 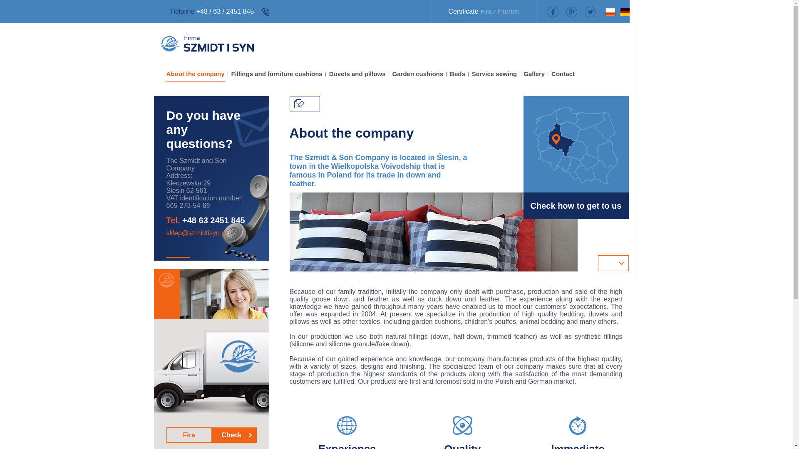 What do you see at coordinates (277, 73) in the screenshot?
I see `Fillings and furniture cushions` at bounding box center [277, 73].